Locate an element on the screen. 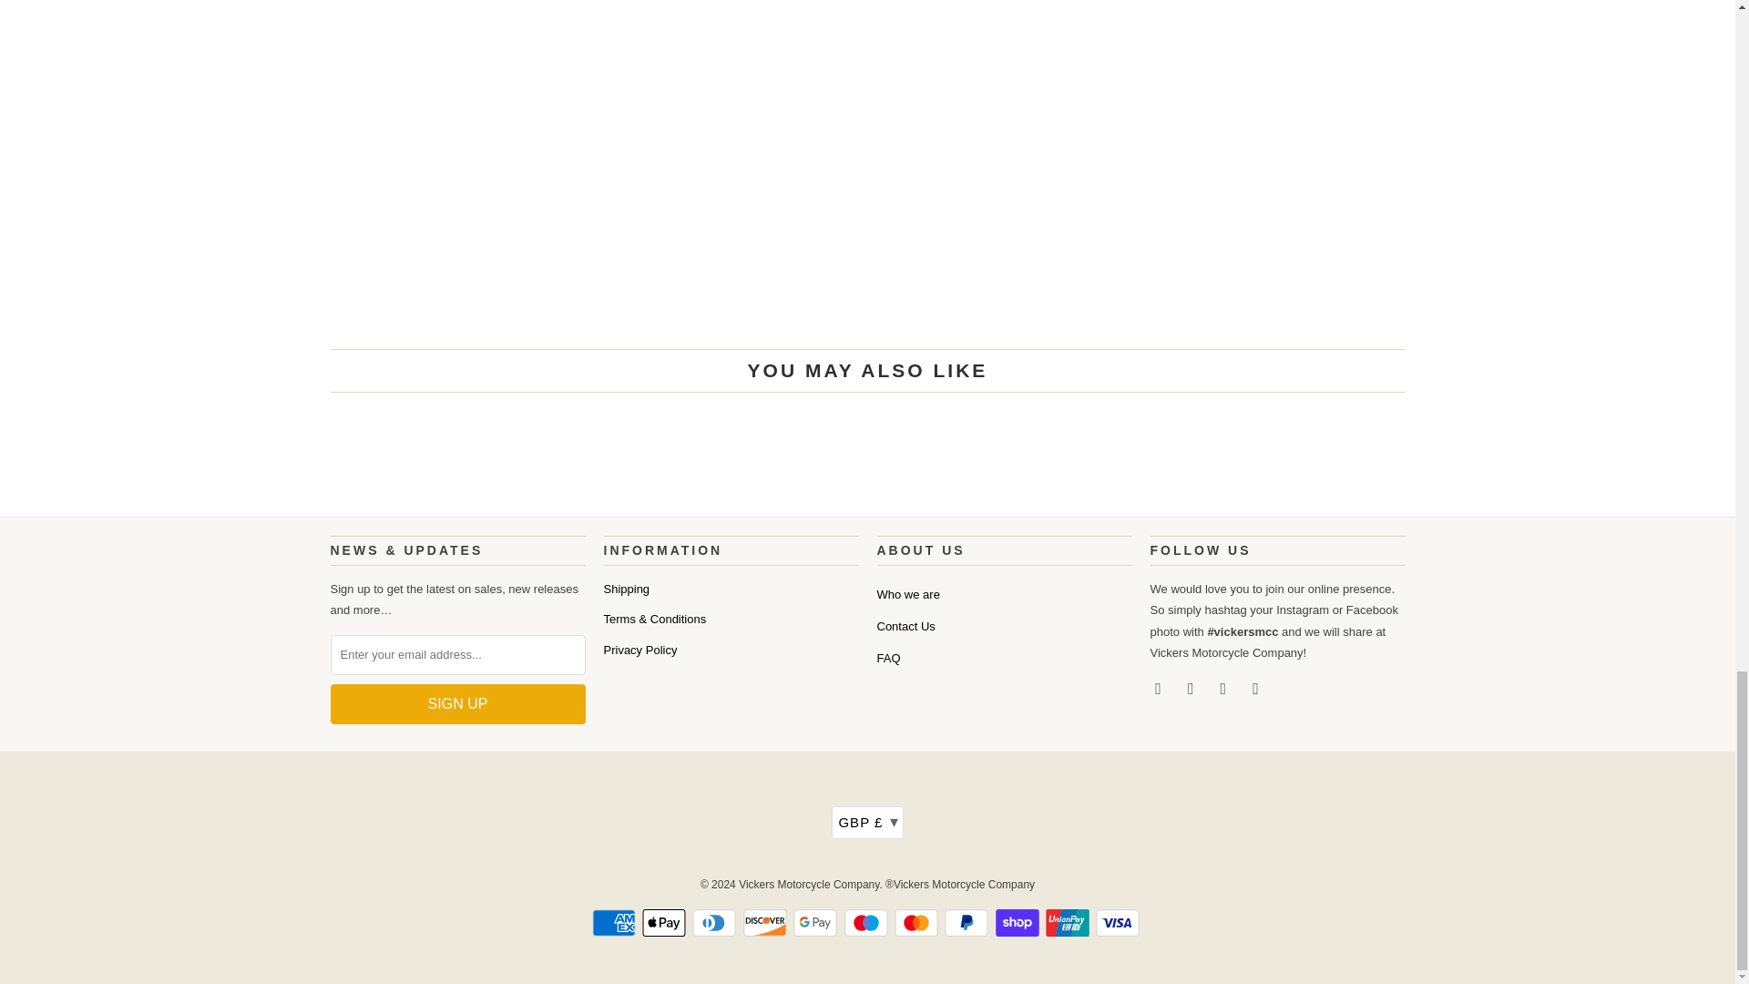 The image size is (1749, 984). Union Pay is located at coordinates (1069, 922).